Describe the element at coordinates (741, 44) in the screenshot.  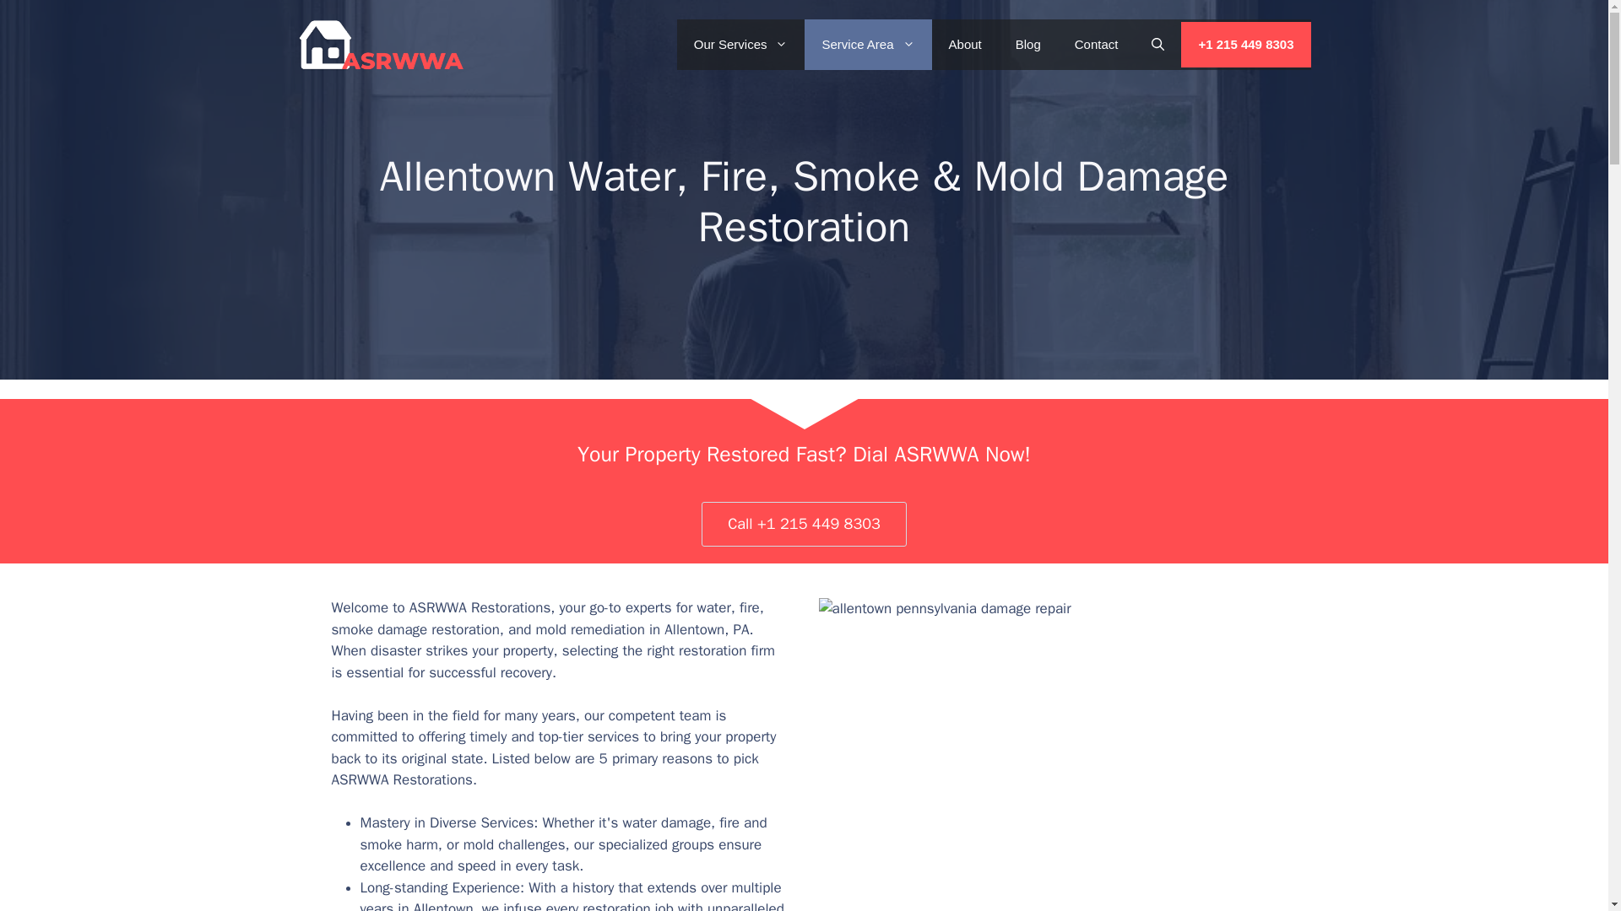
I see `Our Services` at that location.